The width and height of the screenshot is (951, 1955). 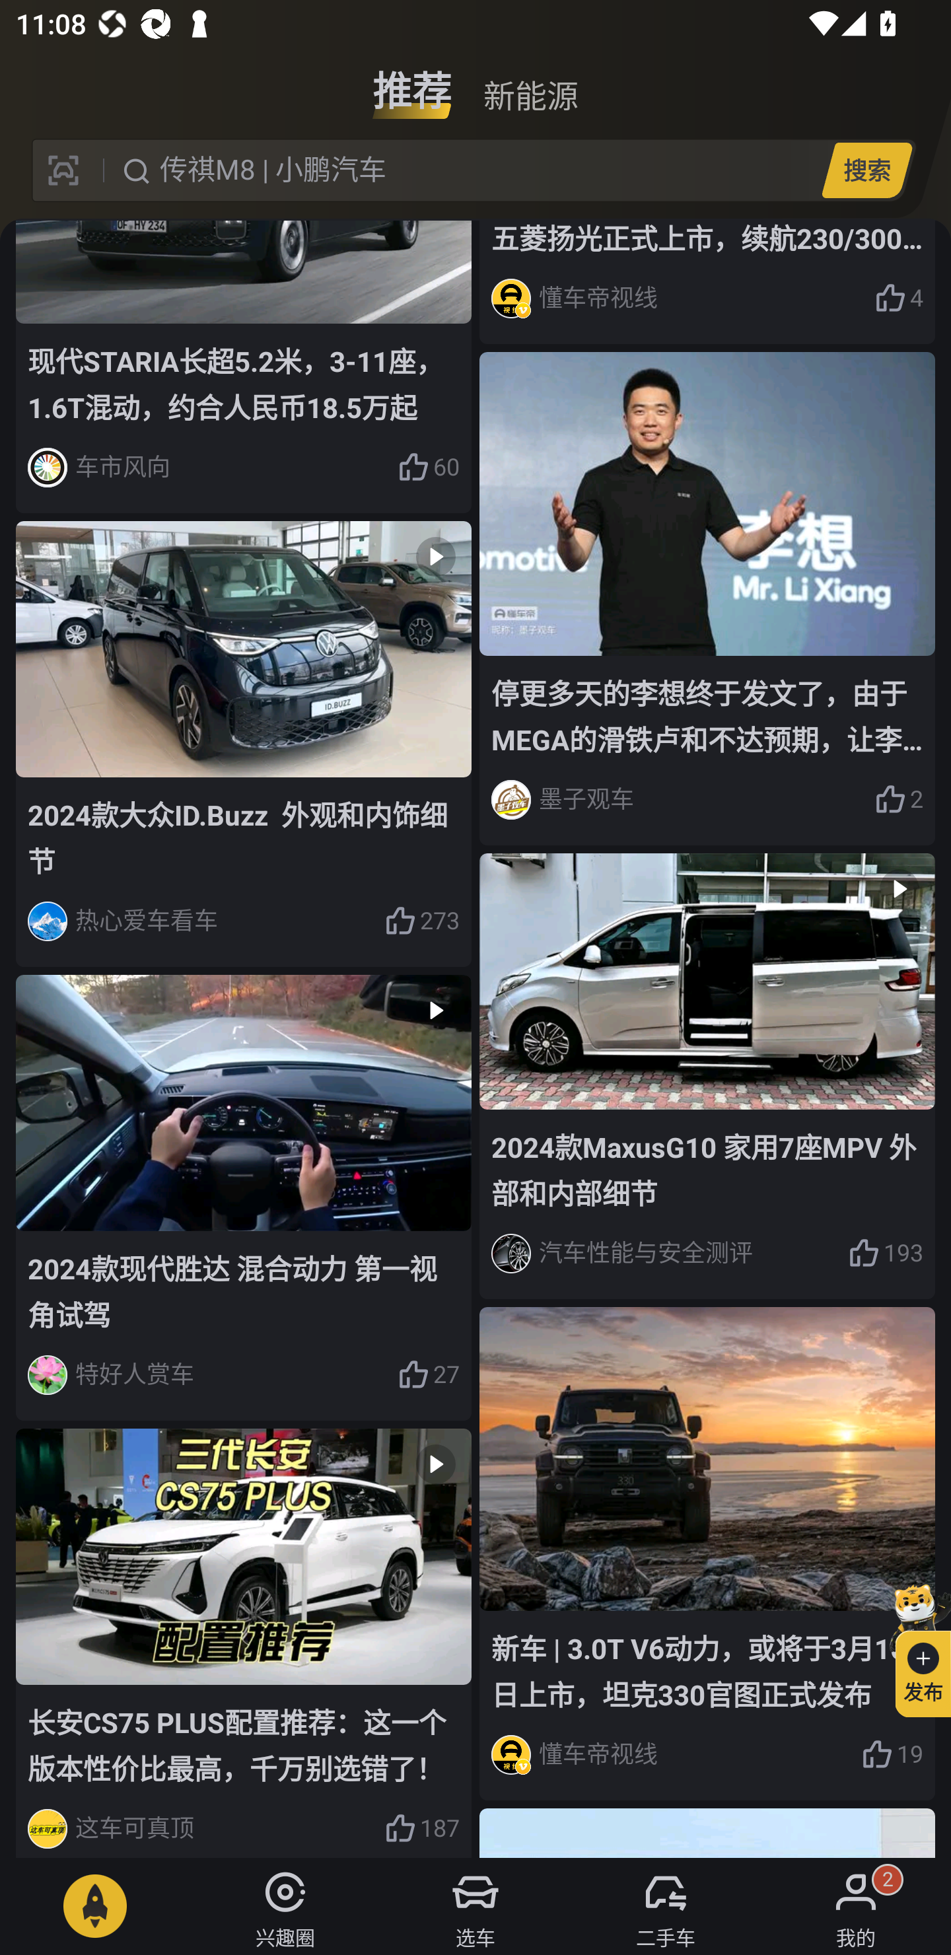 What do you see at coordinates (475, 1906) in the screenshot?
I see ` 选车` at bounding box center [475, 1906].